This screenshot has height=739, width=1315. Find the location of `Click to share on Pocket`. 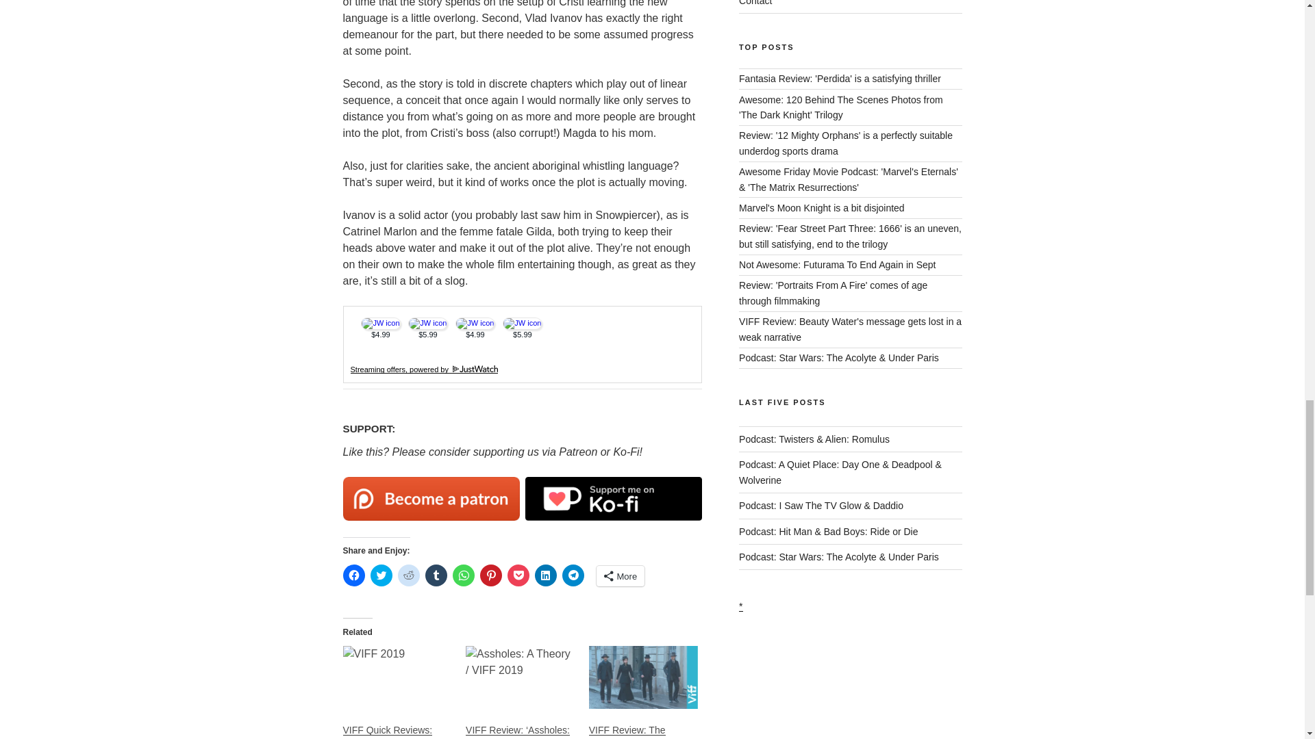

Click to share on Pocket is located at coordinates (517, 575).